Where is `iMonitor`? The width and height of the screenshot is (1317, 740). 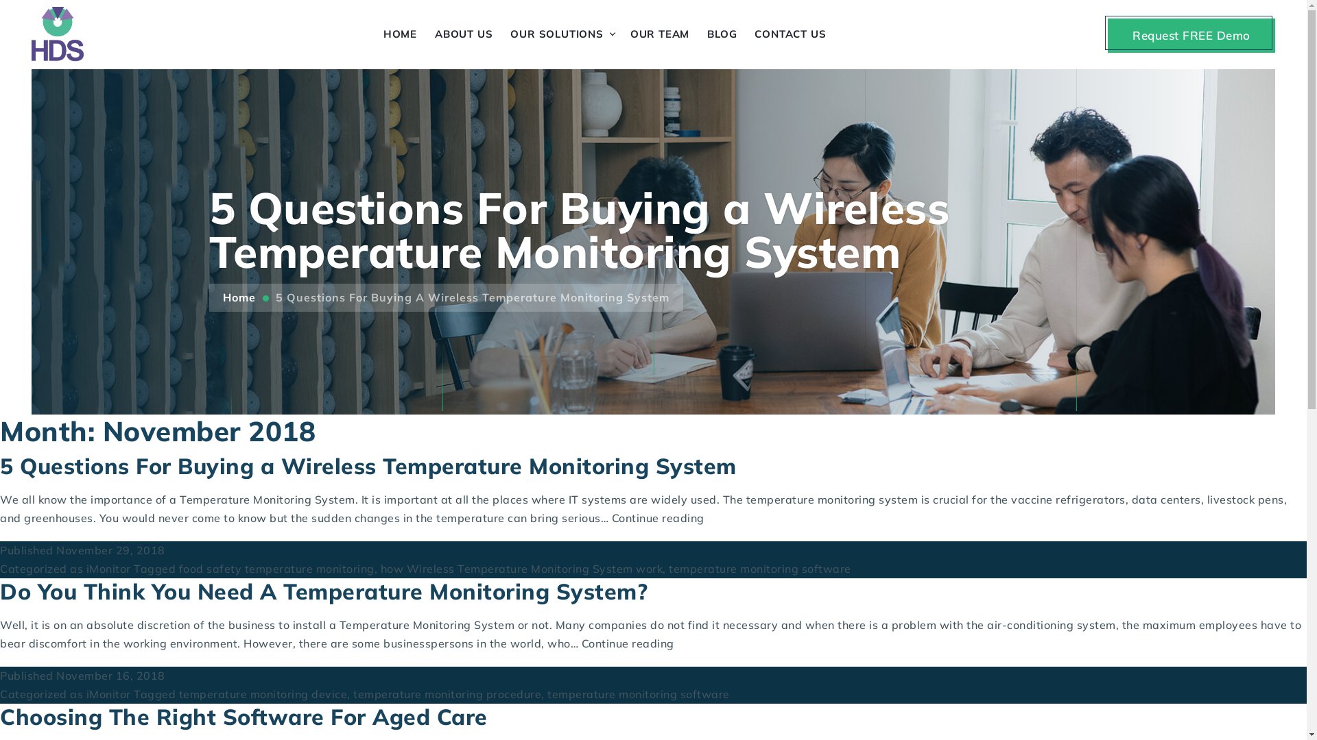 iMonitor is located at coordinates (108, 694).